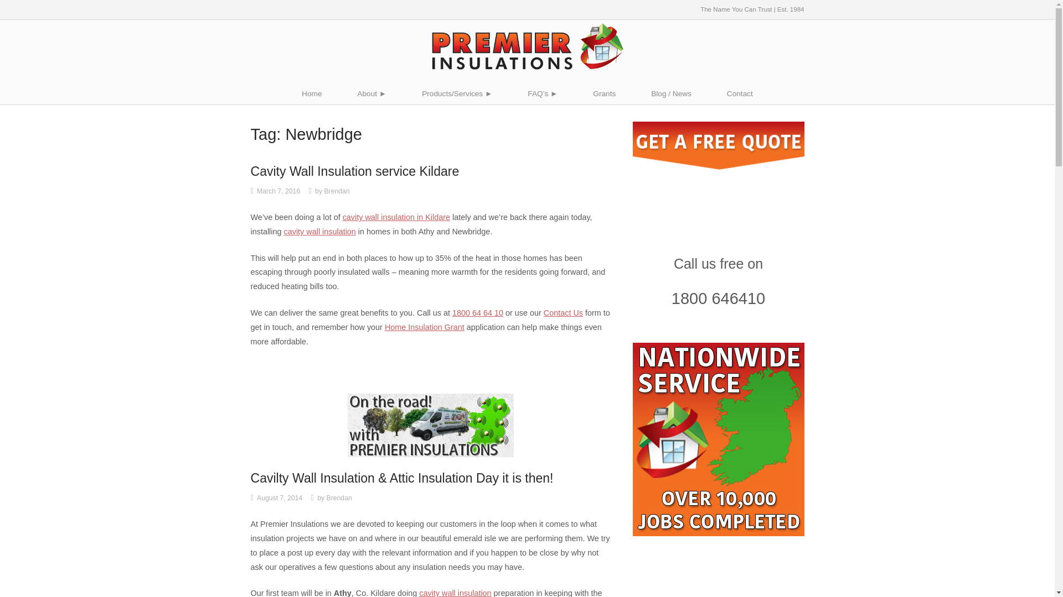 The width and height of the screenshot is (1063, 597). What do you see at coordinates (718, 146) in the screenshot?
I see `get a fee insulation quote` at bounding box center [718, 146].